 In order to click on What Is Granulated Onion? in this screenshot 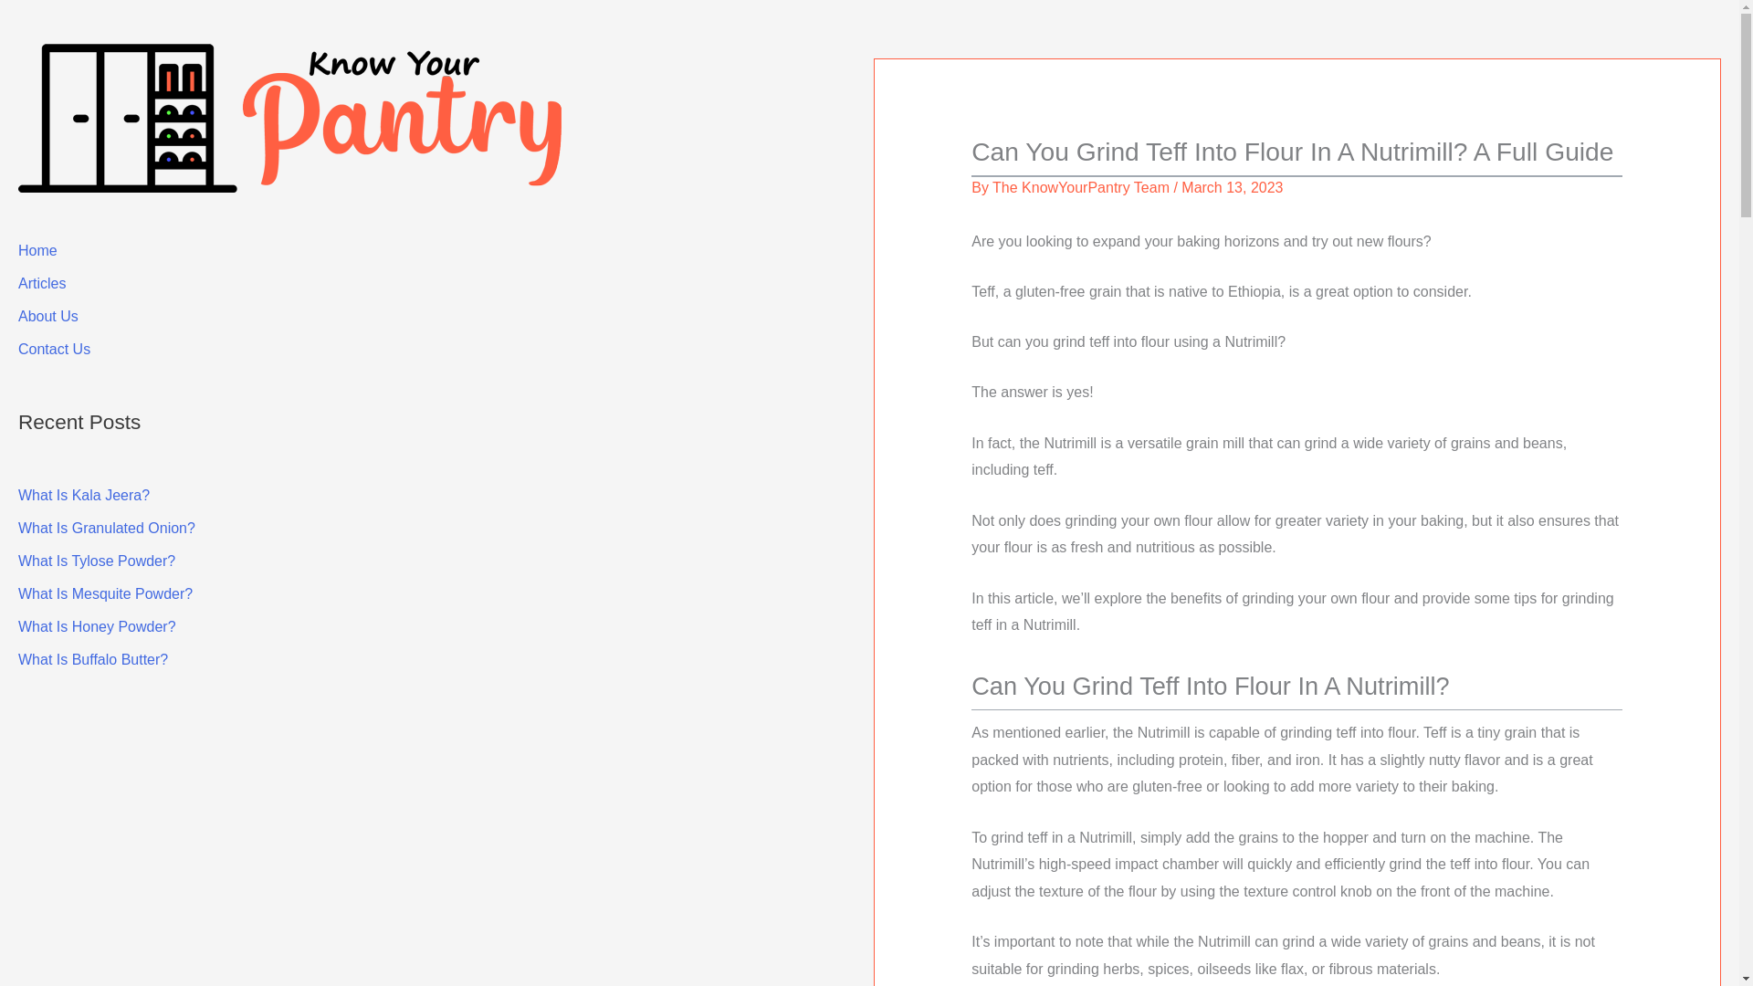, I will do `click(106, 528)`.